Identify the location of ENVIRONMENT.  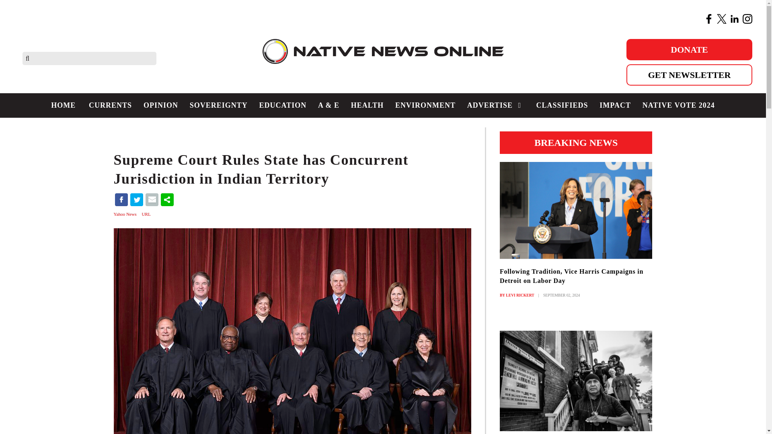
(425, 105).